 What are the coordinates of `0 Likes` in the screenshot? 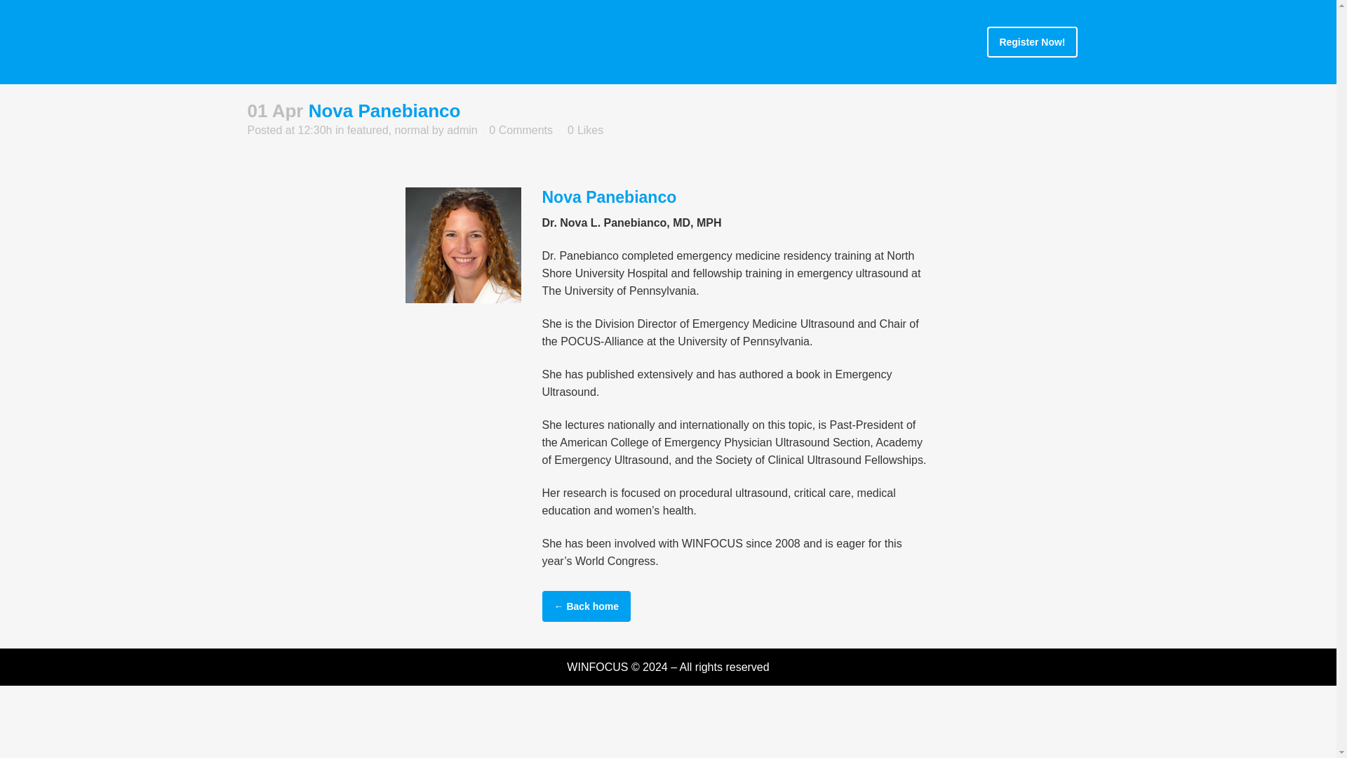 It's located at (585, 131).